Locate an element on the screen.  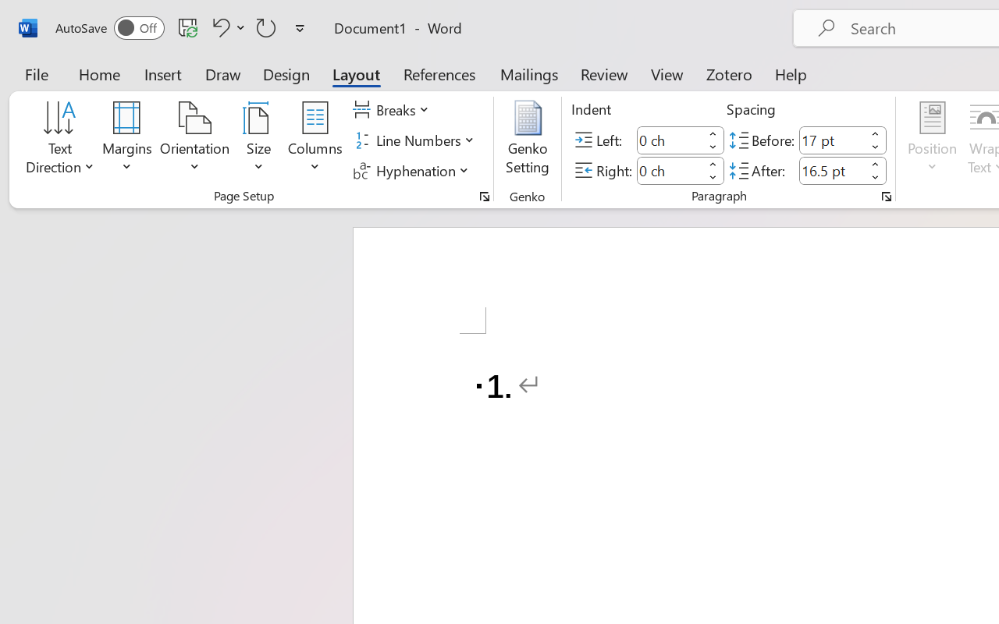
Orientation is located at coordinates (195, 140).